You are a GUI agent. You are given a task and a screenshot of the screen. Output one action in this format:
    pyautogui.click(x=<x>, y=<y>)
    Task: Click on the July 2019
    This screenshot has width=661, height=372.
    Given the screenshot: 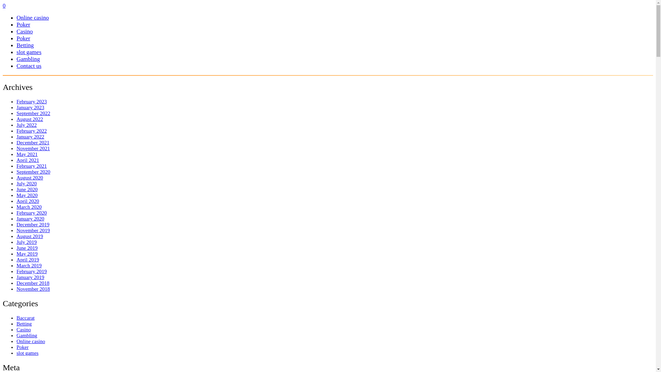 What is the action you would take?
    pyautogui.click(x=27, y=242)
    